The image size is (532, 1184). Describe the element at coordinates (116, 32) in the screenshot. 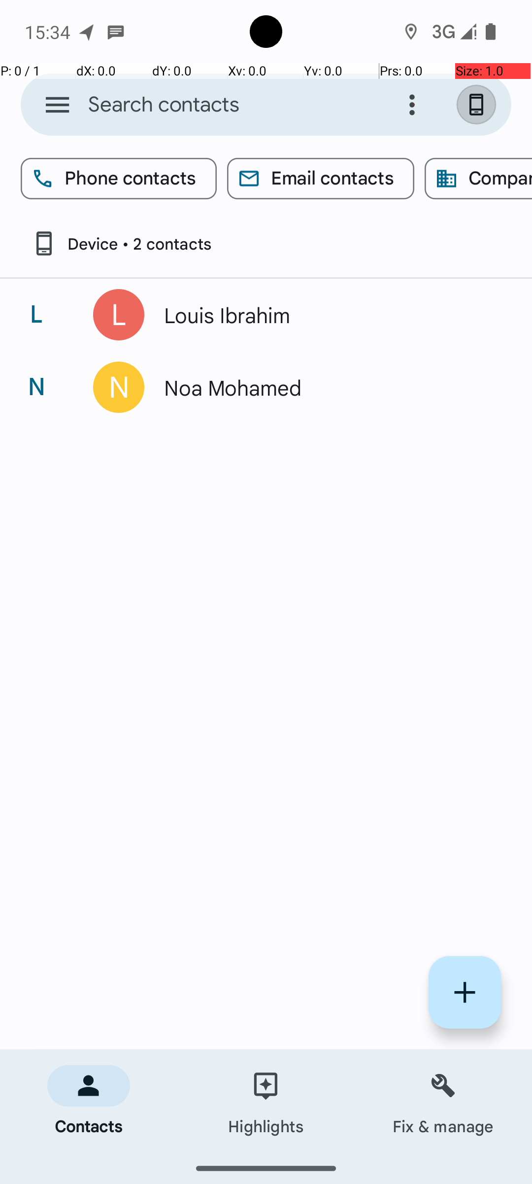

I see `SMS Messenger notification: Noa Mohamed` at that location.